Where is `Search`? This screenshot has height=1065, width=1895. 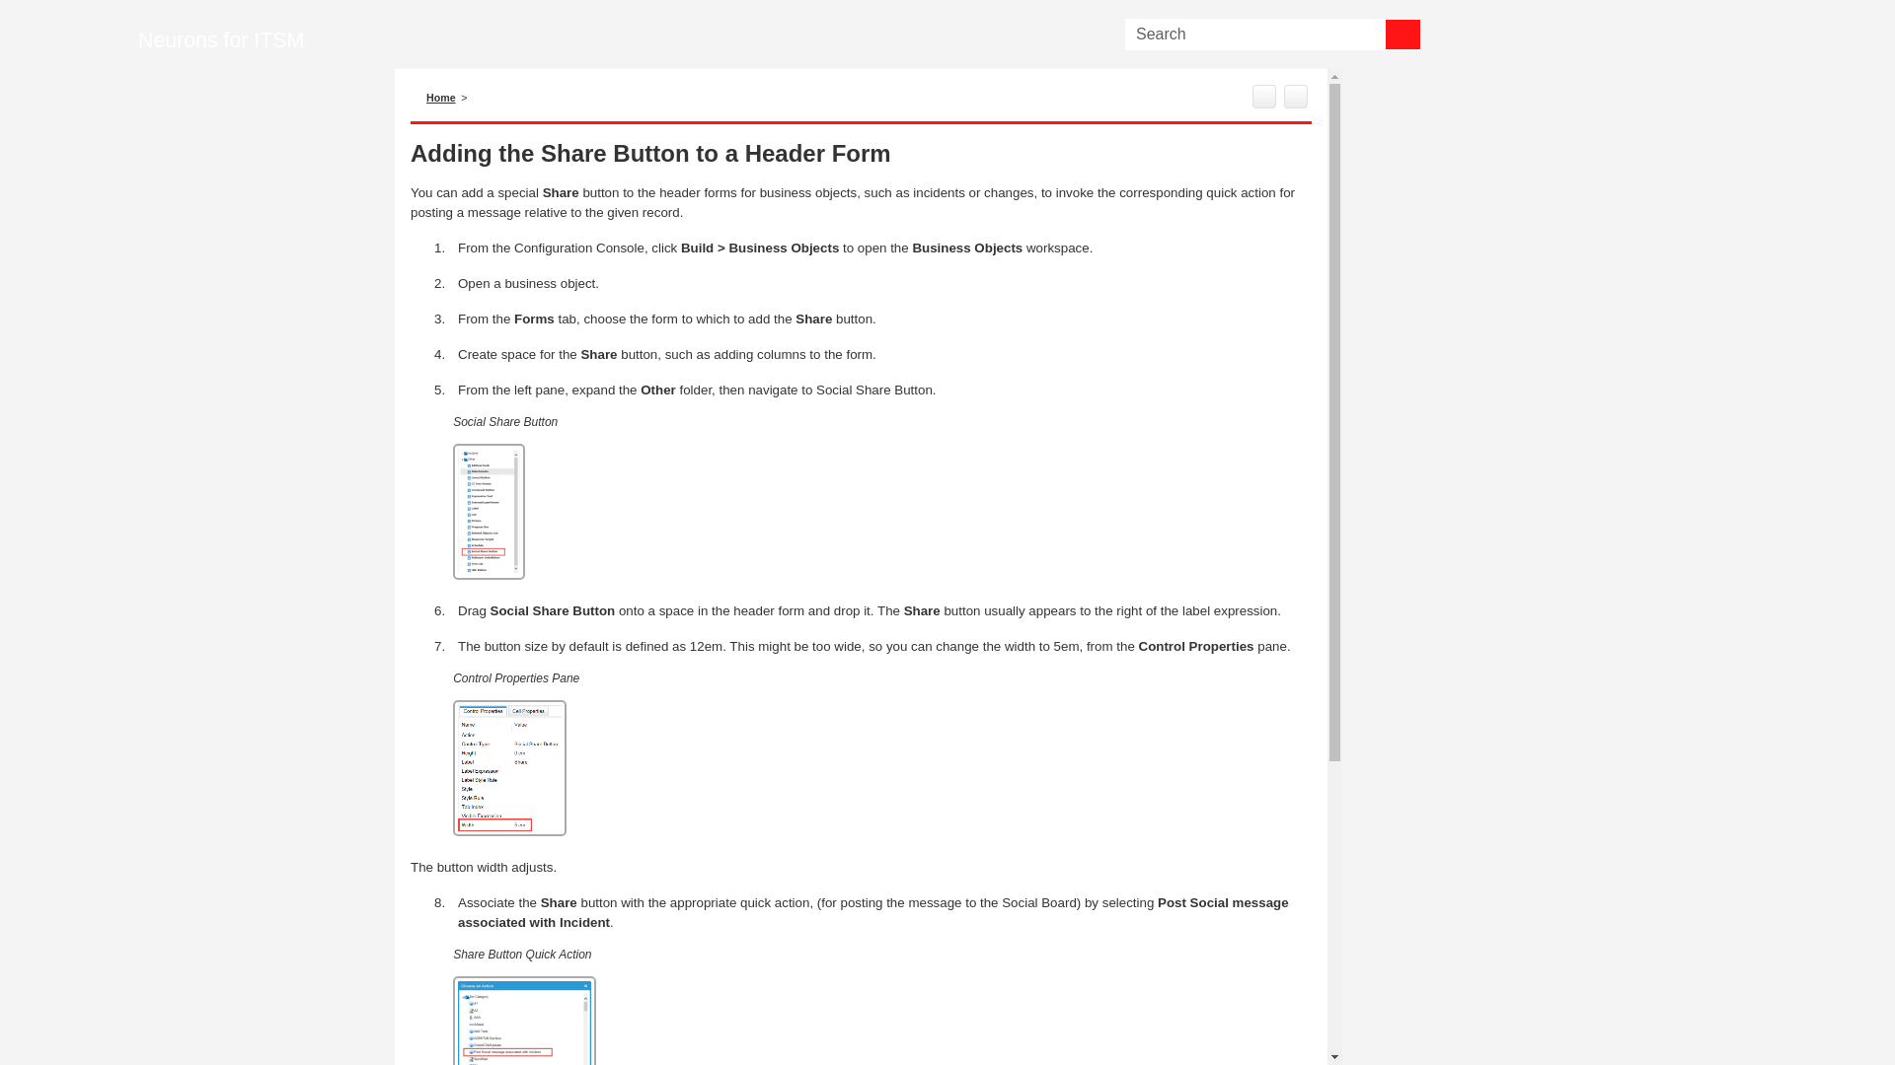 Search is located at coordinates (1403, 34).